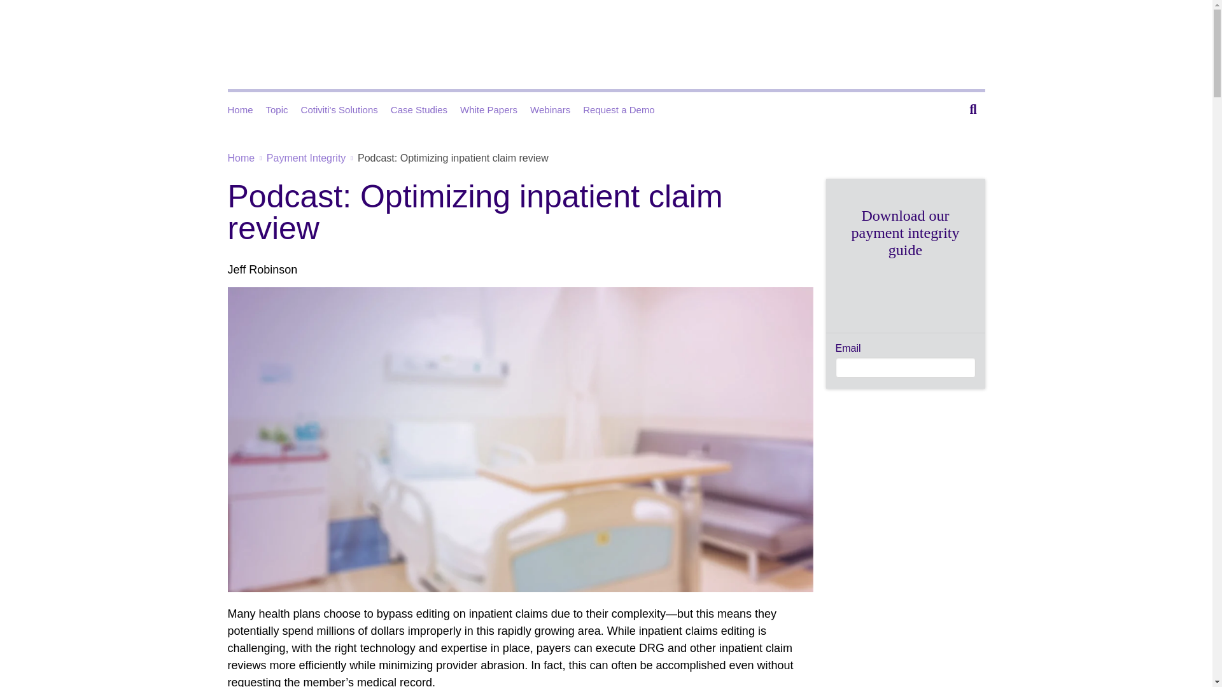 Image resolution: width=1222 pixels, height=687 pixels. What do you see at coordinates (425, 109) in the screenshot?
I see `Open search box` at bounding box center [425, 109].